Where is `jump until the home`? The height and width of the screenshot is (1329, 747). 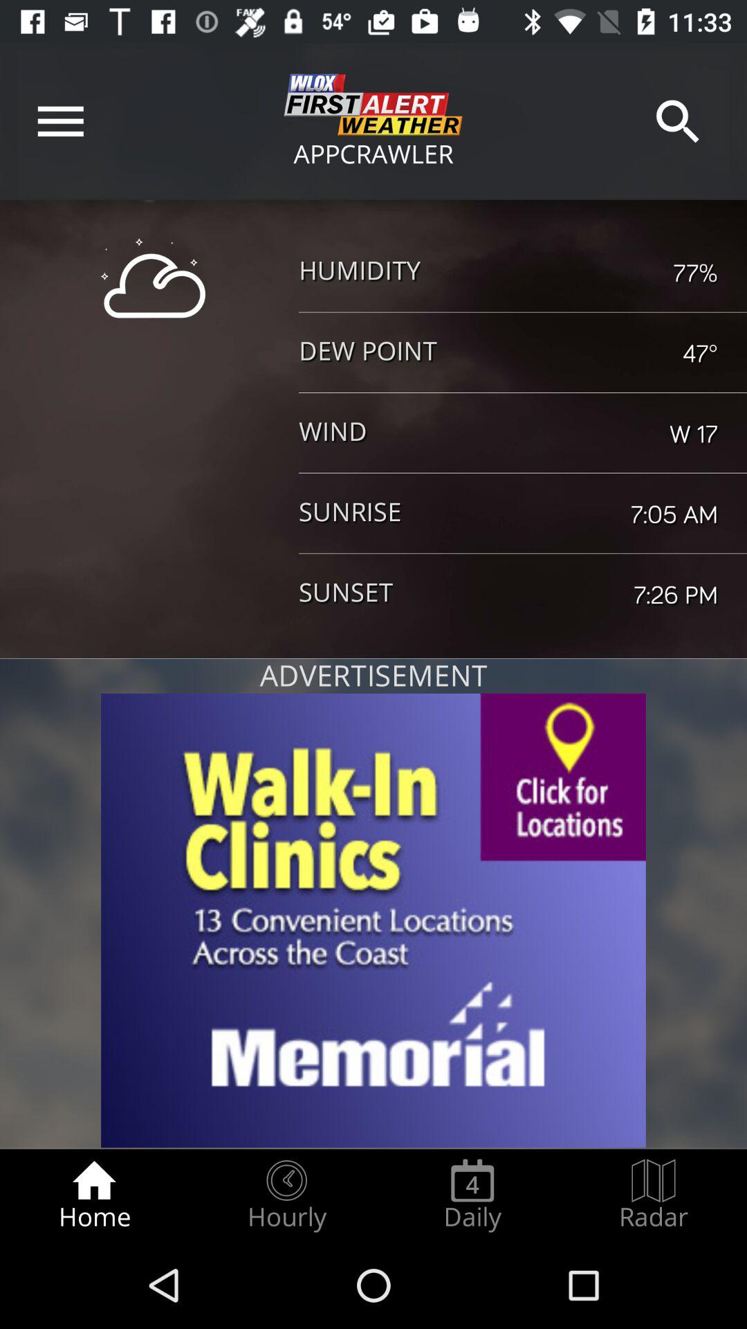 jump until the home is located at coordinates (94, 1195).